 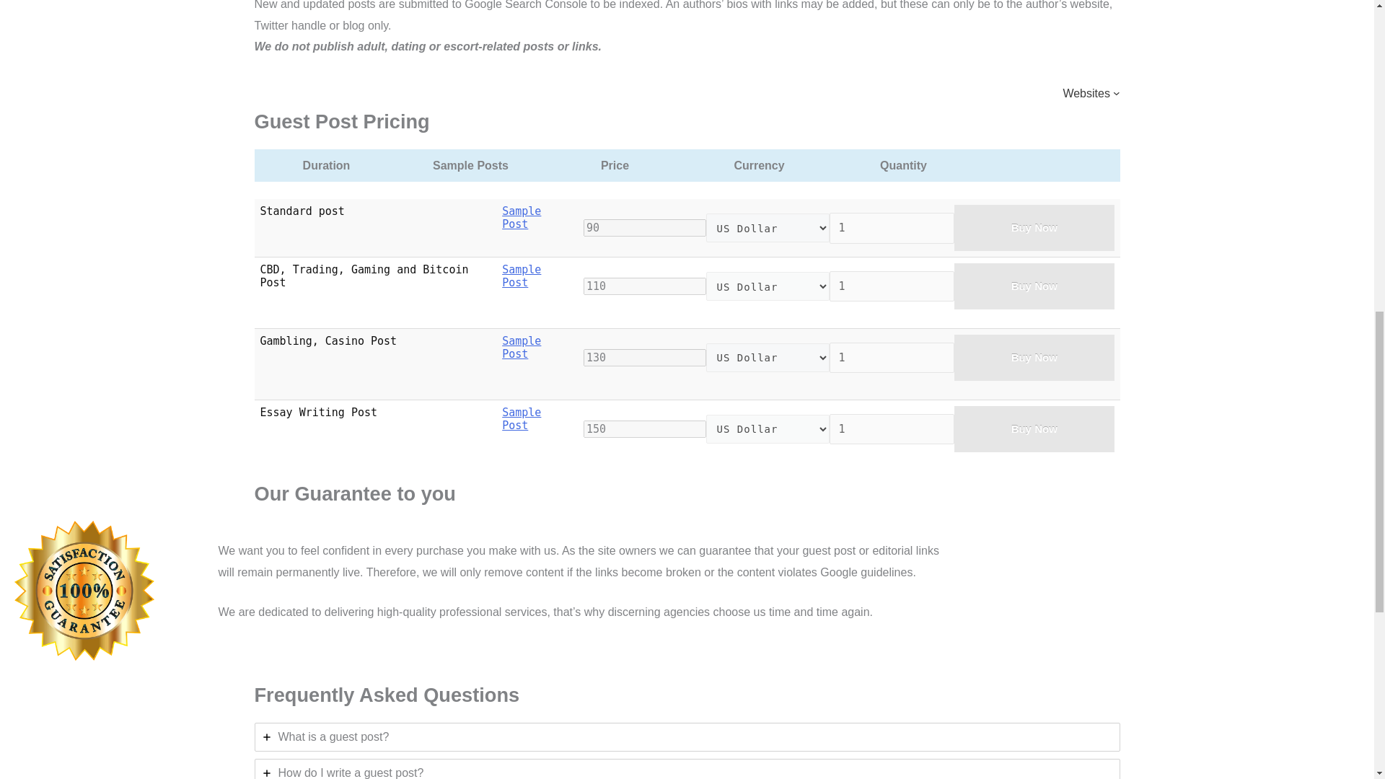 I want to click on 130, so click(x=645, y=357).